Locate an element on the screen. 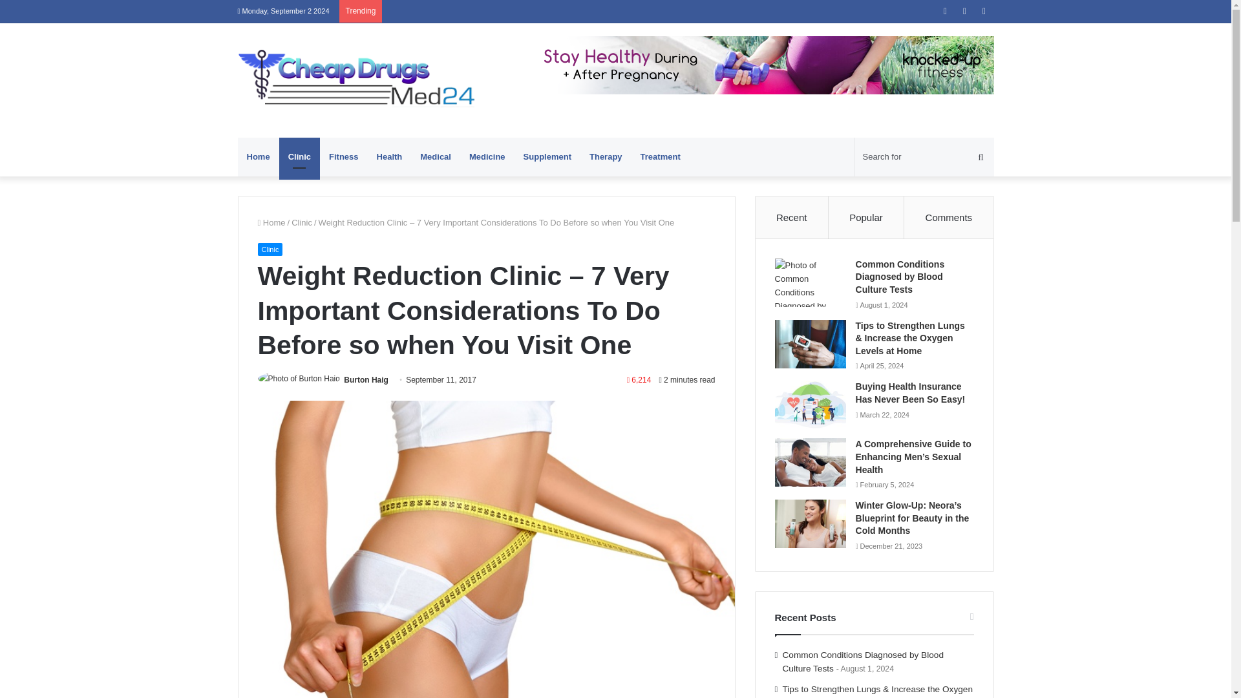 The height and width of the screenshot is (698, 1241). Clinic is located at coordinates (302, 222).